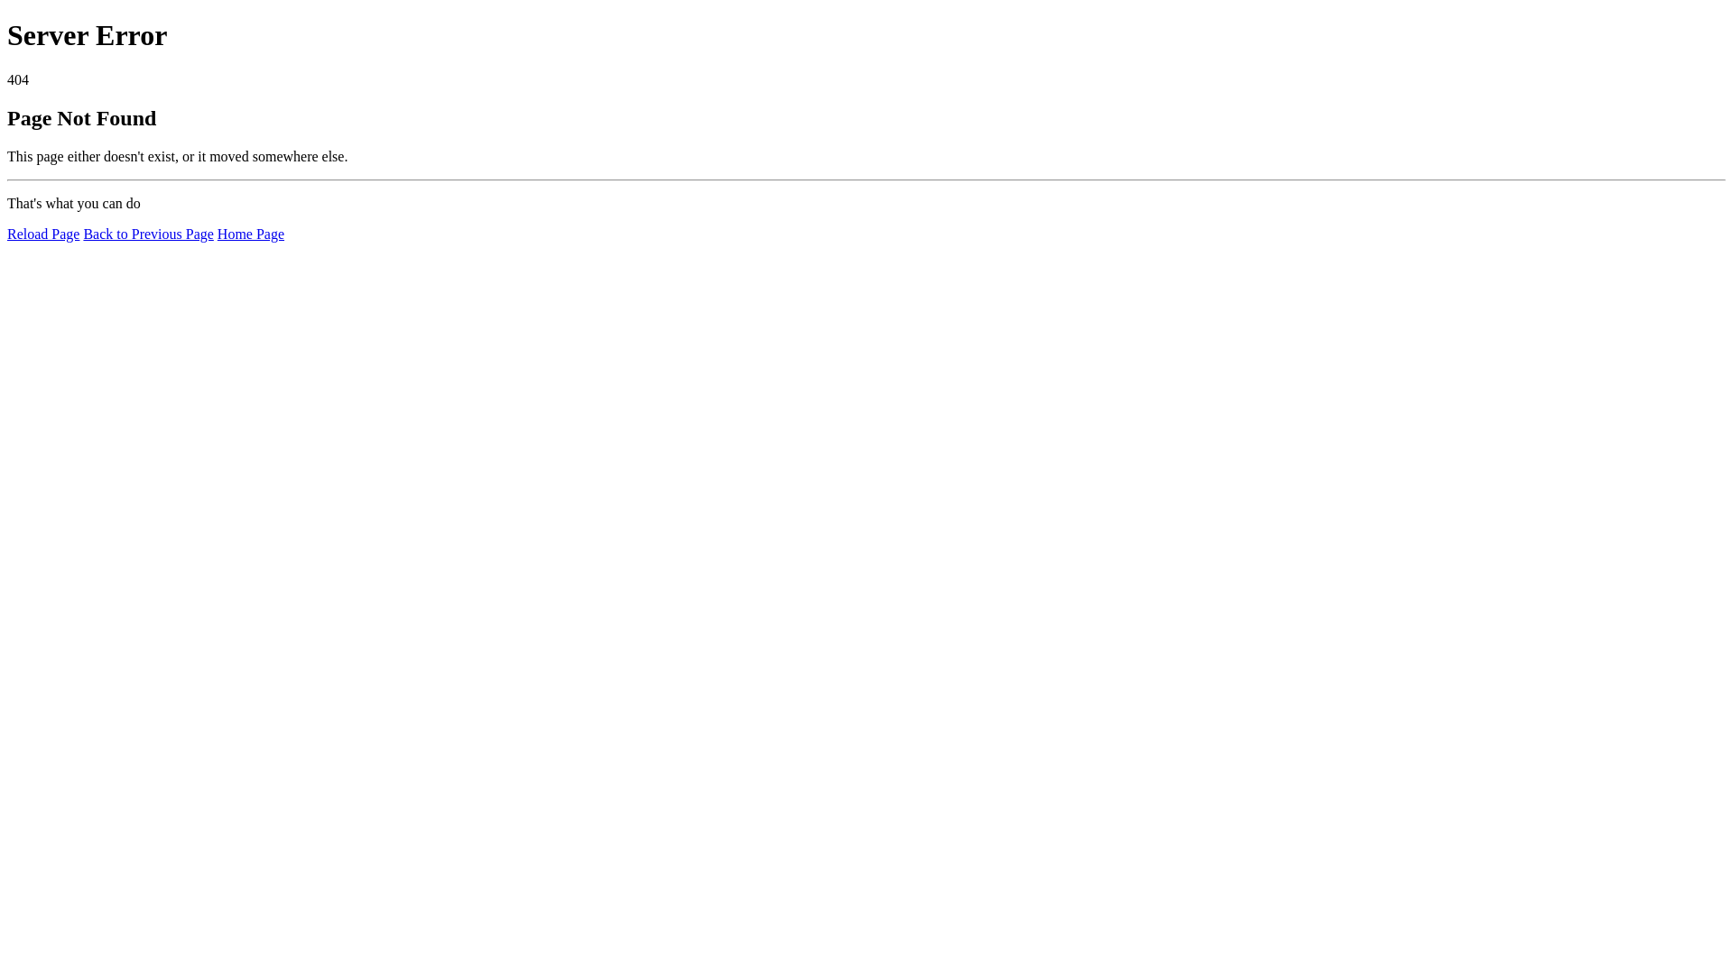 The width and height of the screenshot is (1733, 974). Describe the element at coordinates (148, 234) in the screenshot. I see `Back to Previous Page` at that location.